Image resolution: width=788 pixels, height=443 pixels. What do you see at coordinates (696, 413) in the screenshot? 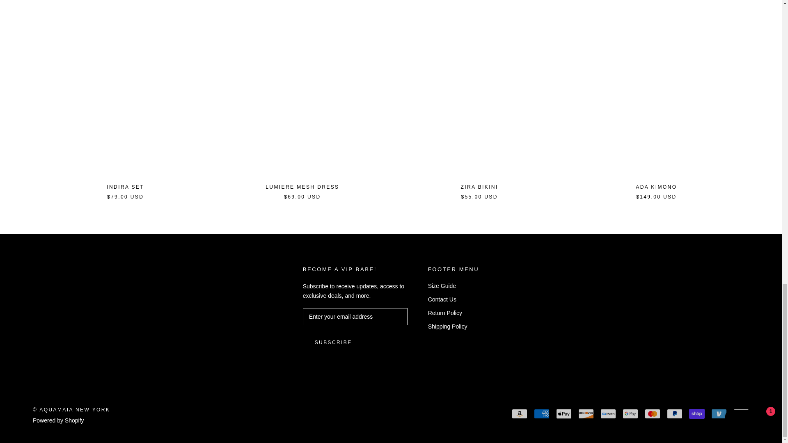
I see `Shop Pay` at bounding box center [696, 413].